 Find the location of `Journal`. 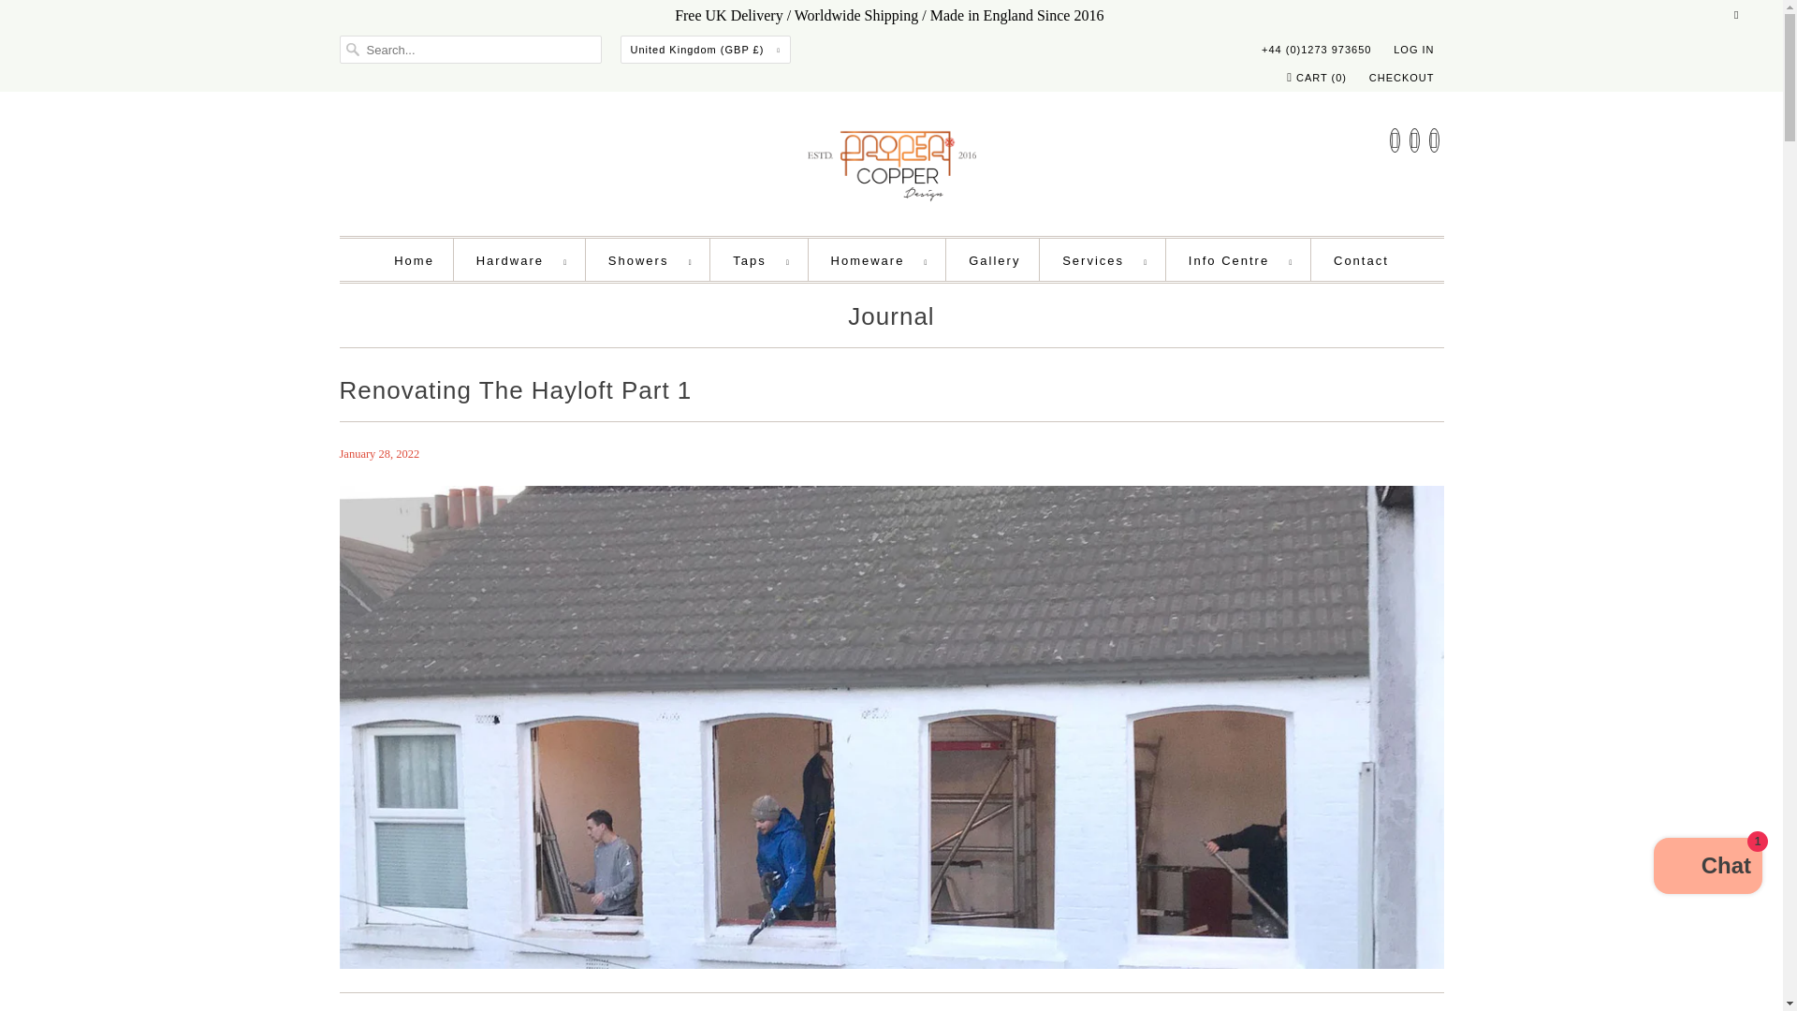

Journal is located at coordinates (891, 320).